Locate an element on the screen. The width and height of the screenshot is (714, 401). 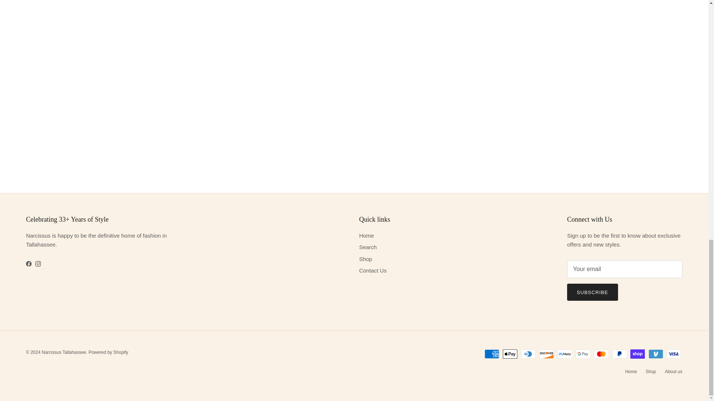
Google Pay is located at coordinates (583, 353).